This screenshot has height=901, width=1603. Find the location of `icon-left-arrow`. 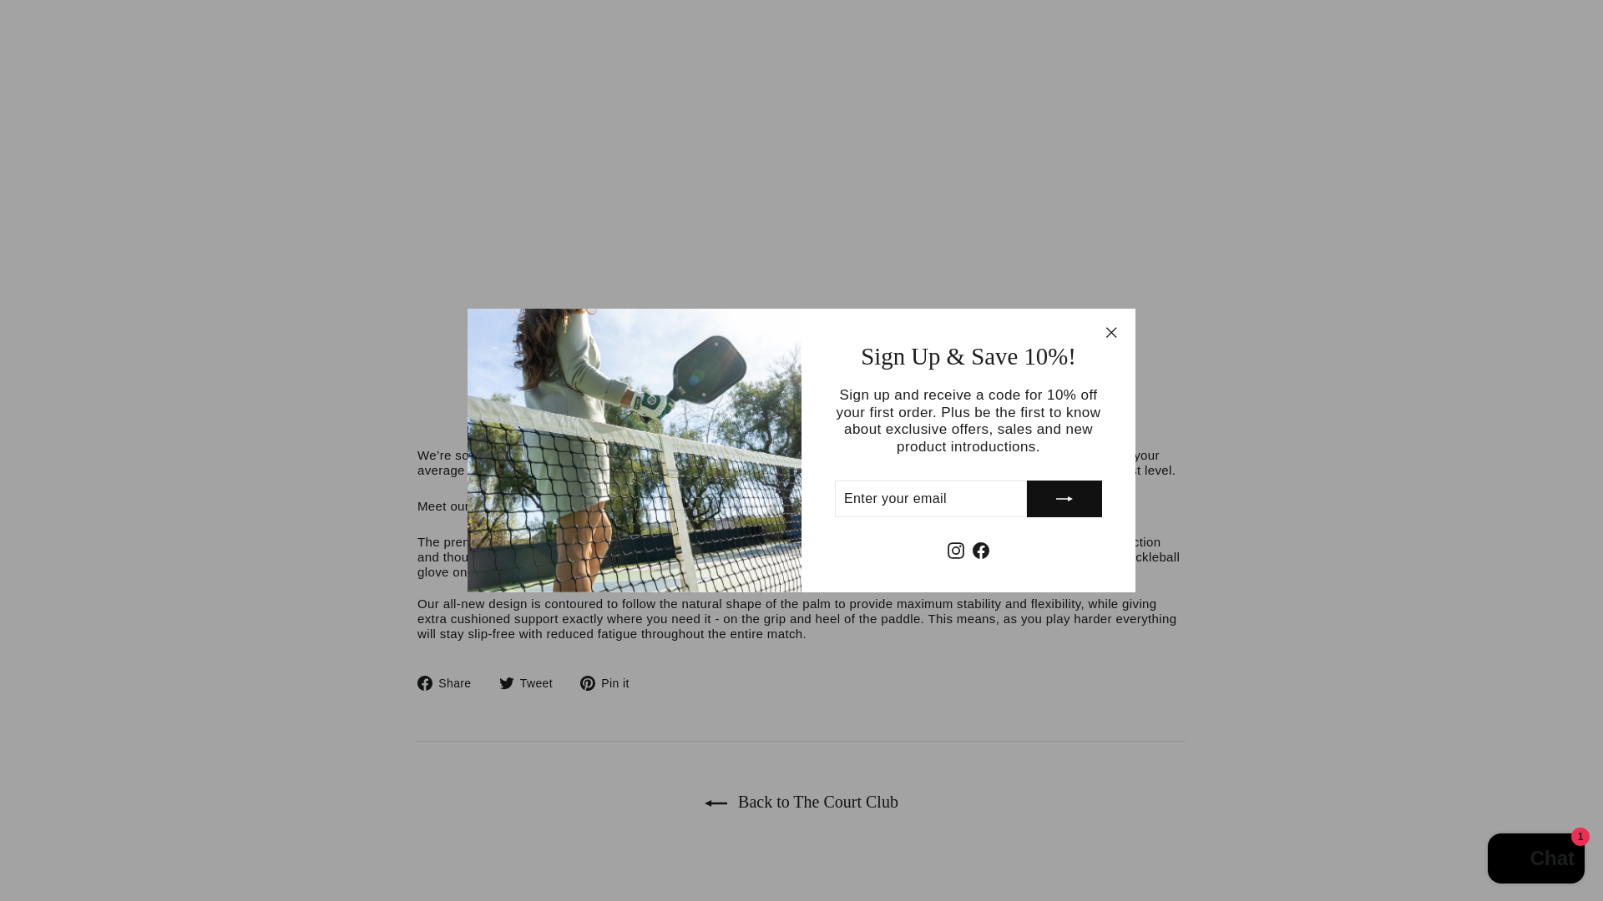

icon-left-arrow is located at coordinates (716, 803).